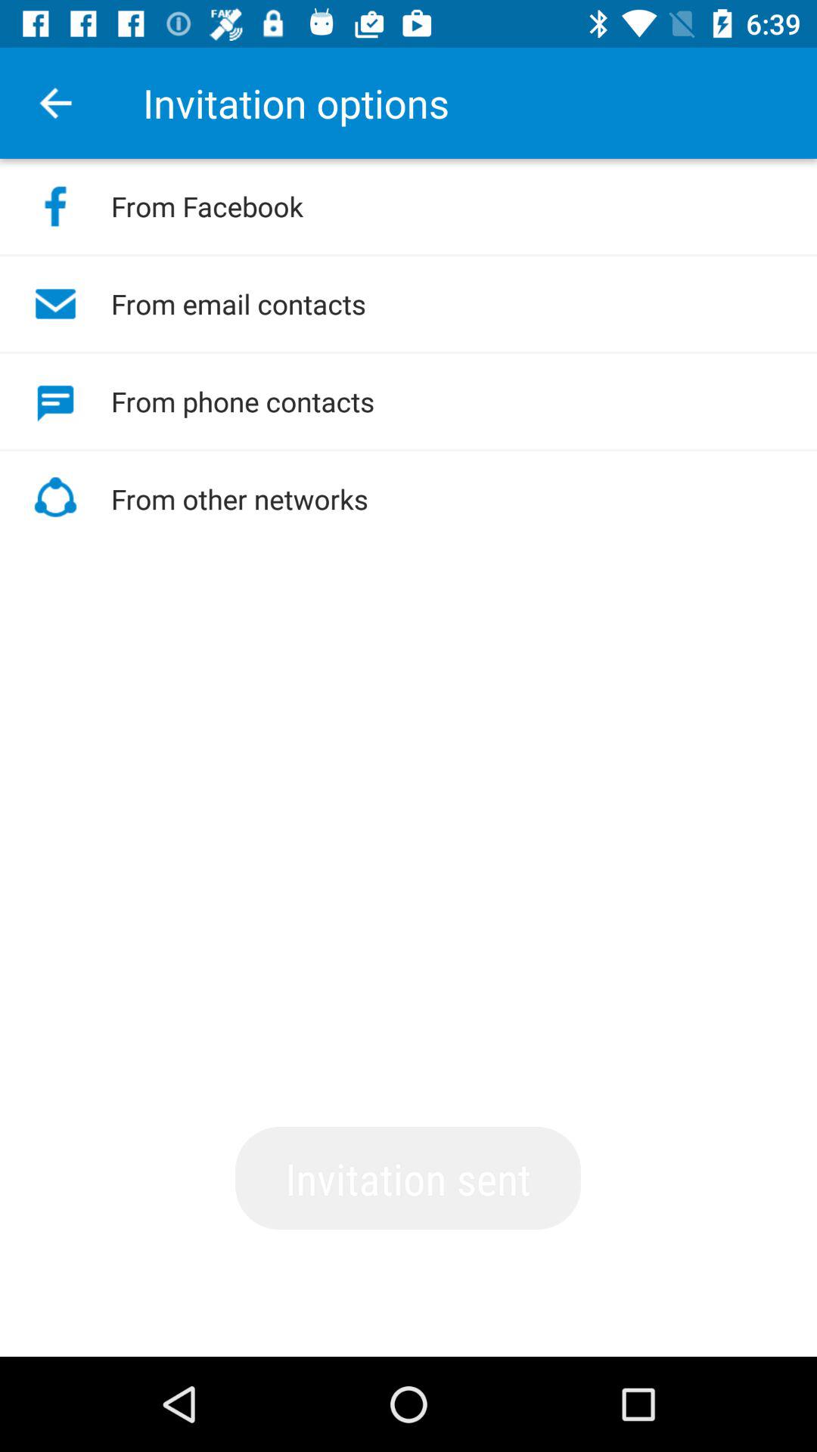  What do you see at coordinates (55, 103) in the screenshot?
I see `press the item to the left of invitation options item` at bounding box center [55, 103].